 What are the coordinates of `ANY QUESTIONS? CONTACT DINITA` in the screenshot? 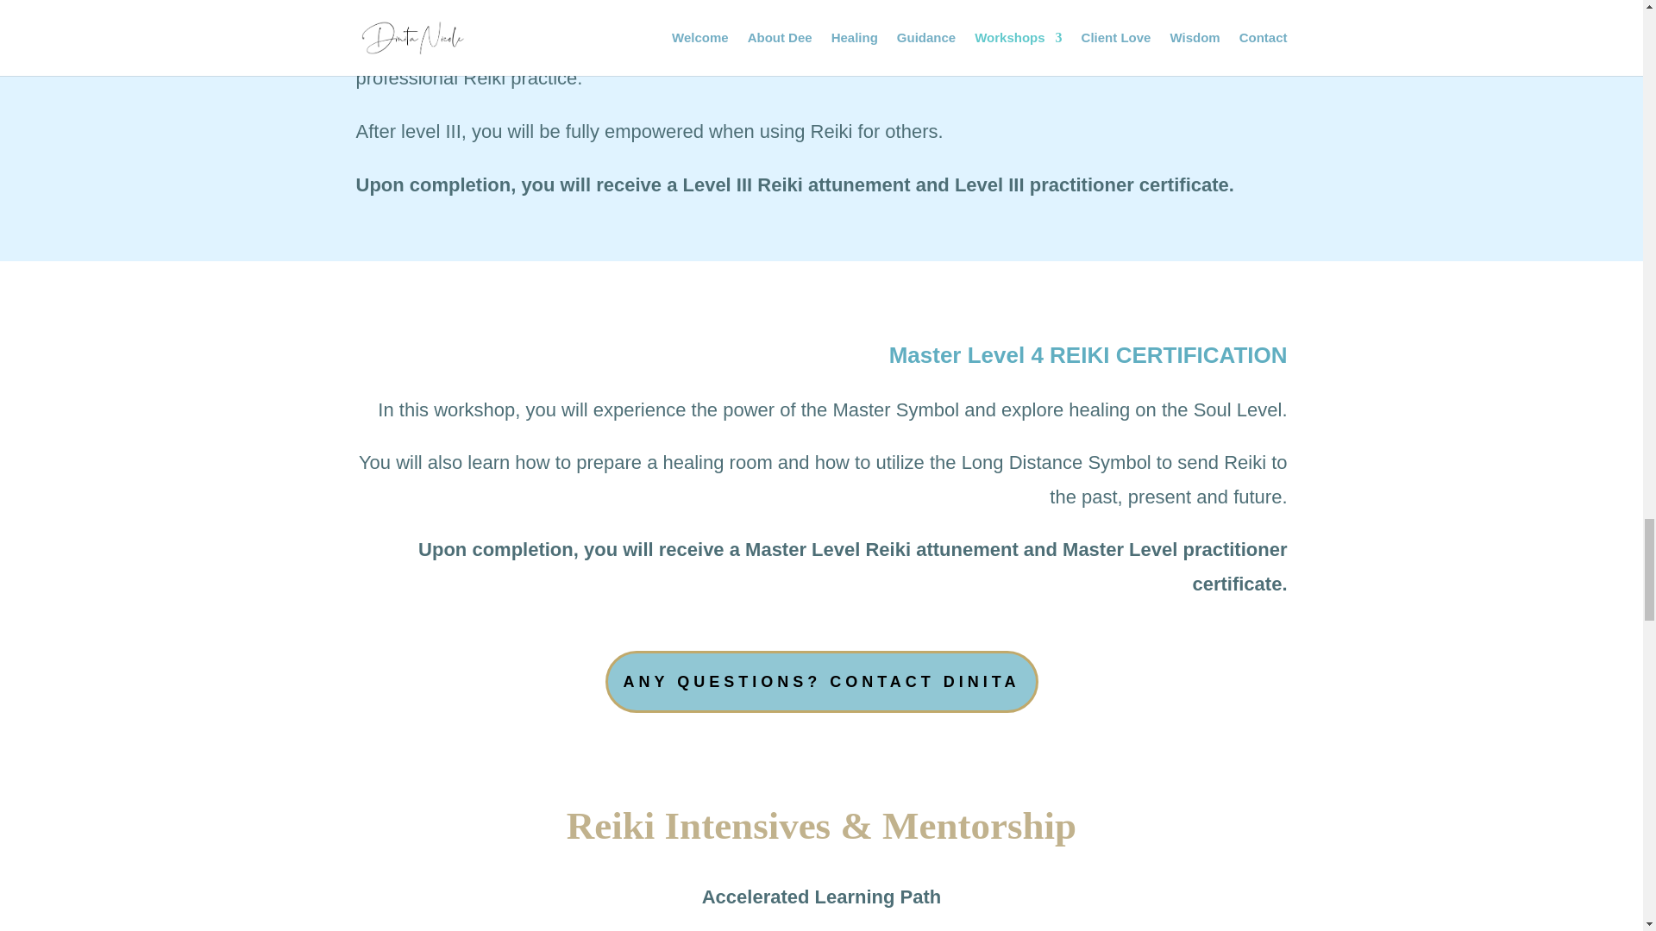 It's located at (821, 682).